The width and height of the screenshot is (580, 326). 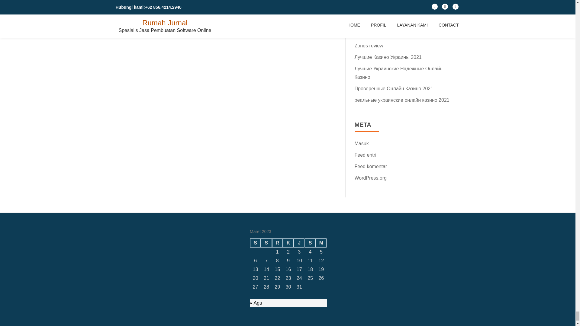 I want to click on Jumat, so click(x=299, y=243).